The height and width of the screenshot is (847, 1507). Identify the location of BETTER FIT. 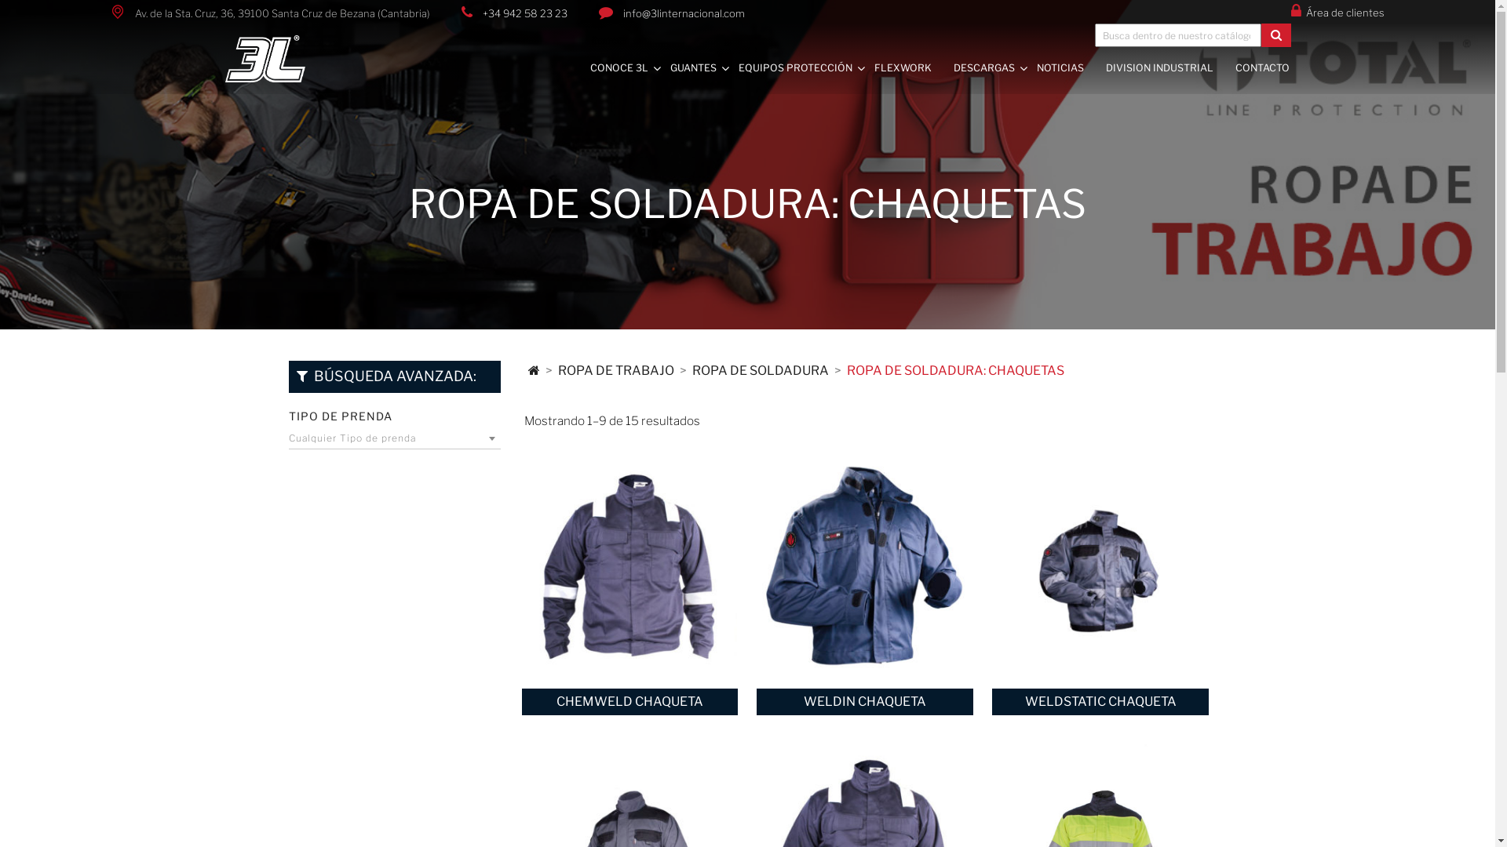
(870, 109).